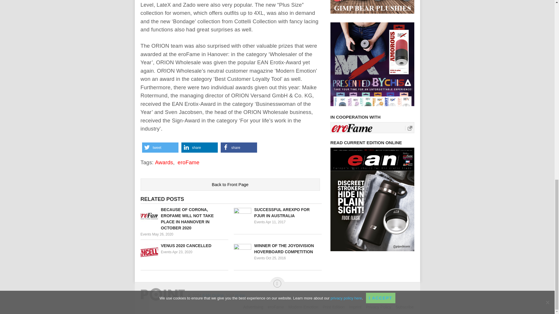 This screenshot has width=559, height=314. I want to click on Winner of the JOYDIVISION hoverboard competition, so click(278, 249).